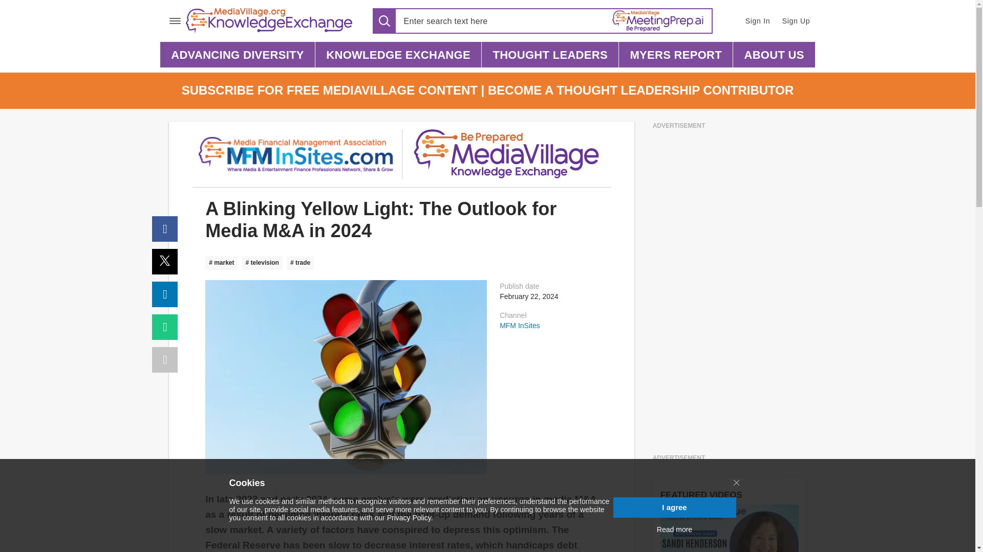 This screenshot has height=552, width=983. I want to click on Sign Up, so click(797, 20).